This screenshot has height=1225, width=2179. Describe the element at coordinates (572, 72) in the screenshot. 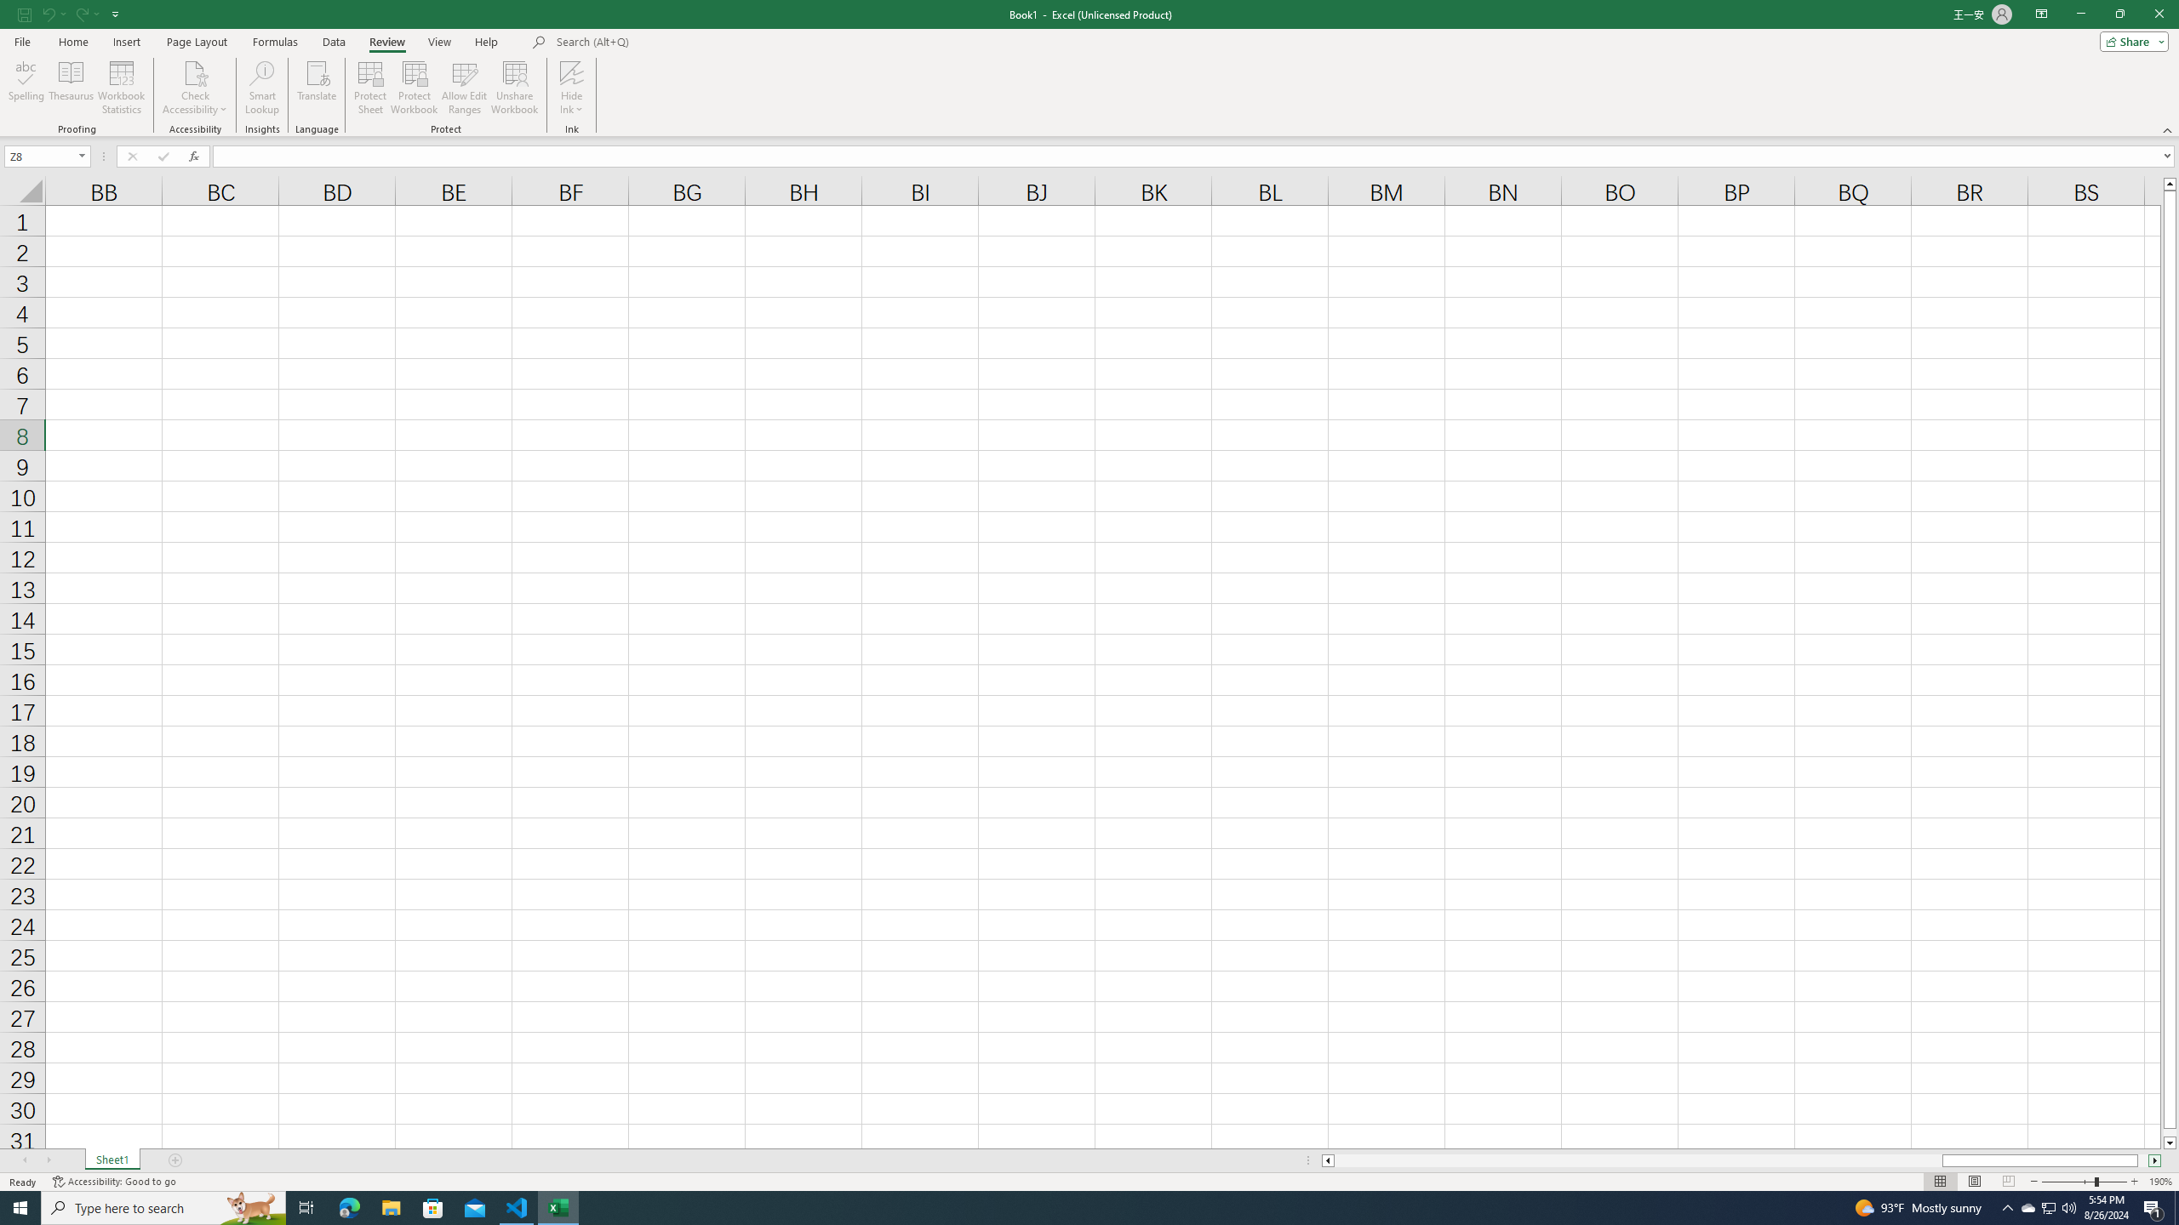

I see `Hide Ink` at that location.